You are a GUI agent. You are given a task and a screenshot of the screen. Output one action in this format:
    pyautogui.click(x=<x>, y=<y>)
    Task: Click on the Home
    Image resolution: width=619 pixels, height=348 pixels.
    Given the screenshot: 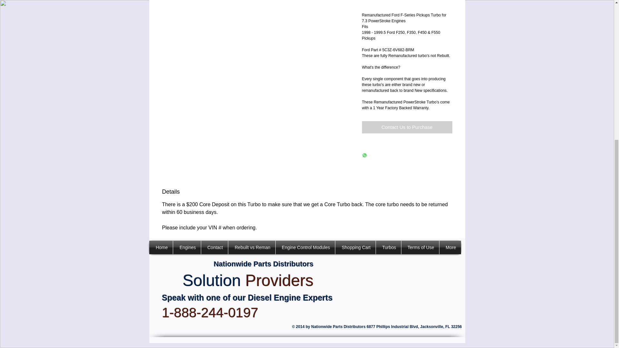 What is the action you would take?
    pyautogui.click(x=161, y=247)
    